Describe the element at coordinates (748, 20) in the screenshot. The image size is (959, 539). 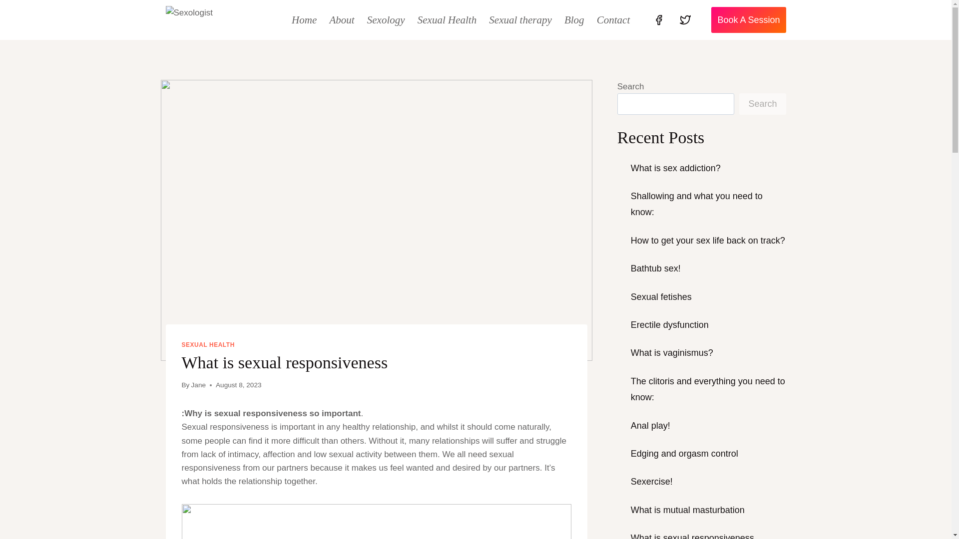
I see `Book A Session` at that location.